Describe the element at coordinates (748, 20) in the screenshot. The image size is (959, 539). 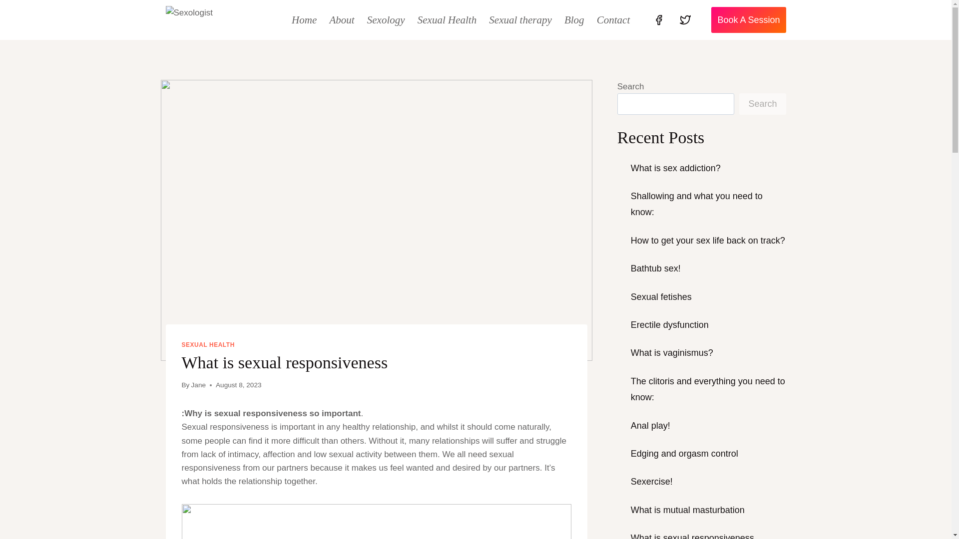
I see `Book A Session` at that location.